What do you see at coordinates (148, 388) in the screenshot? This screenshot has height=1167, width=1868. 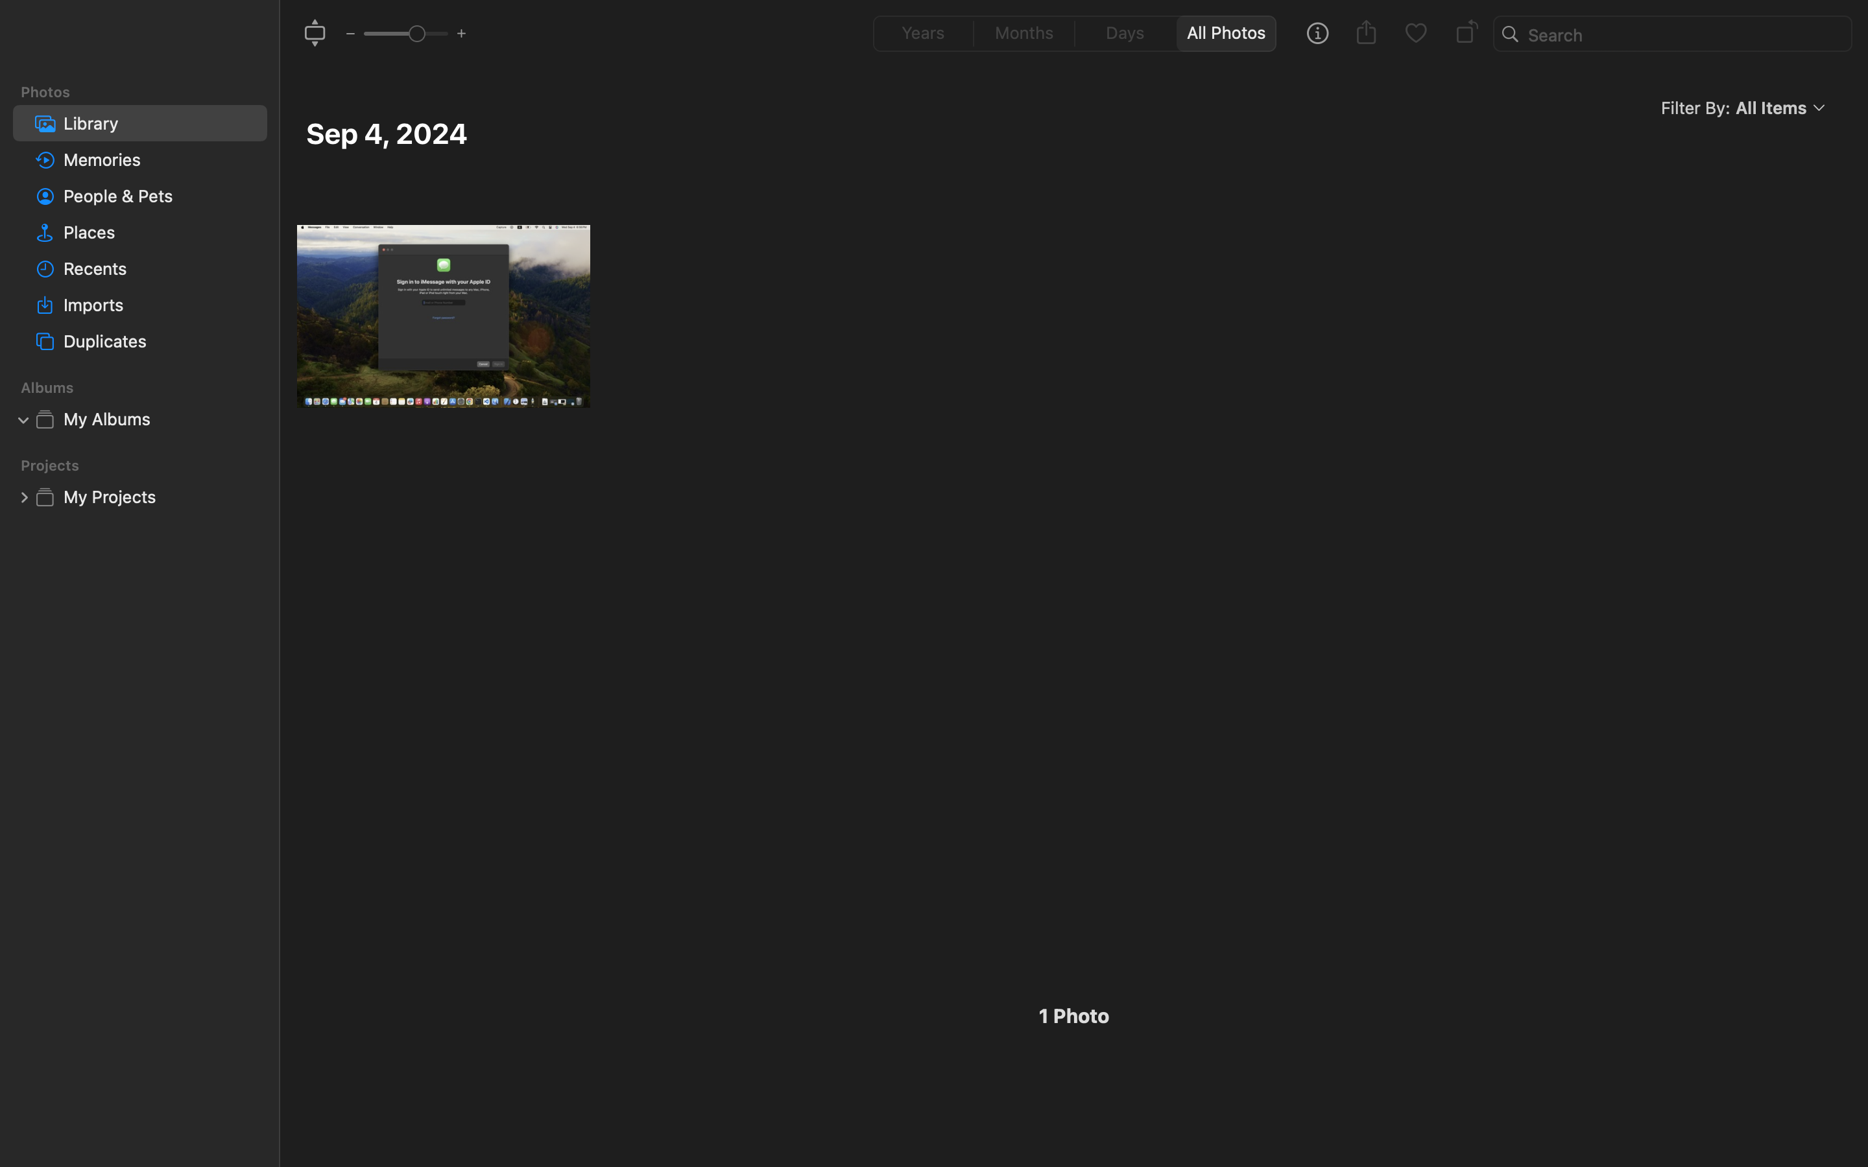 I see `Albums` at bounding box center [148, 388].